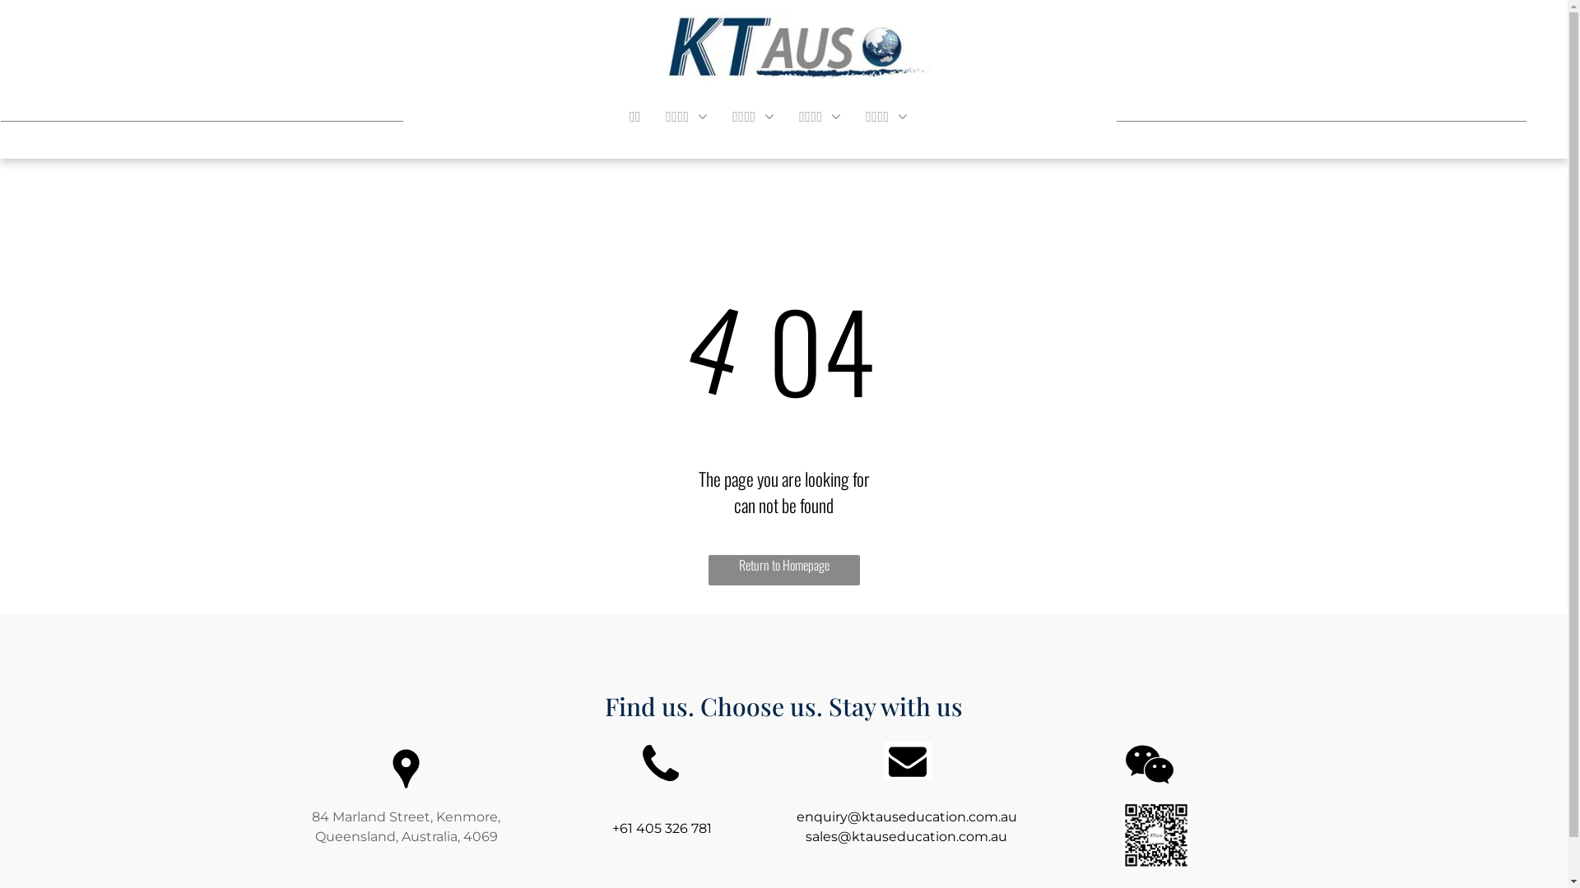 The width and height of the screenshot is (1580, 888). What do you see at coordinates (783, 571) in the screenshot?
I see `Return to Homepage` at bounding box center [783, 571].